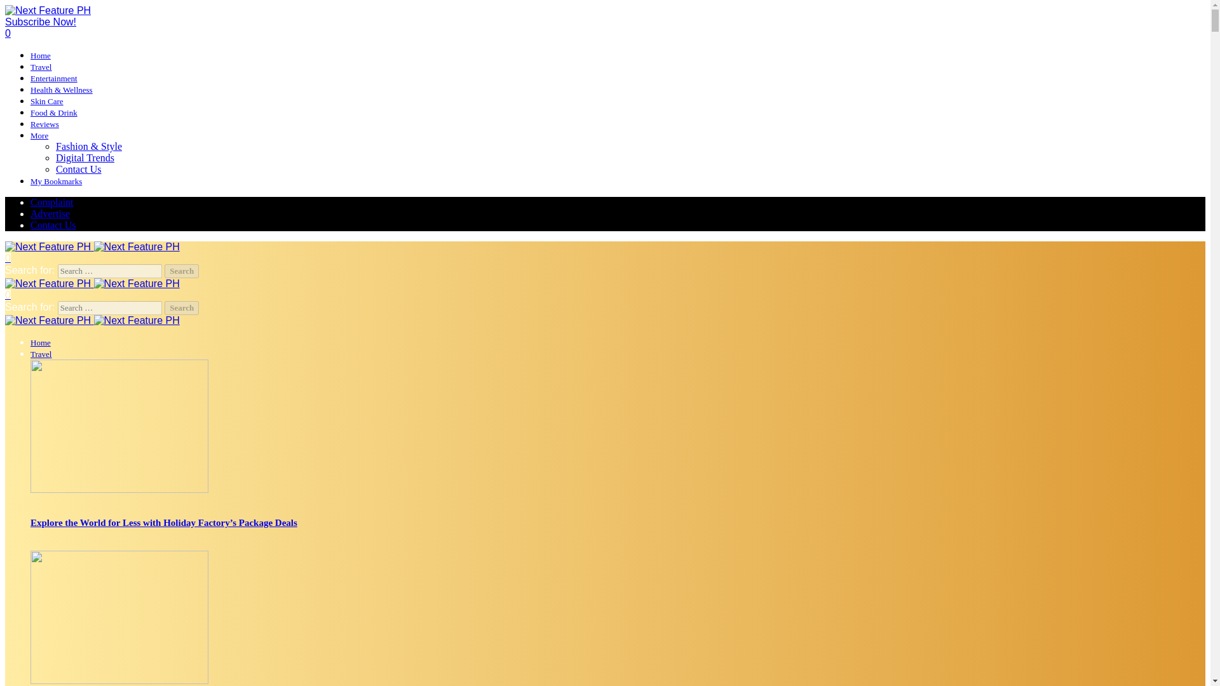 The width and height of the screenshot is (1220, 686). I want to click on Subscribe Now!, so click(40, 22).